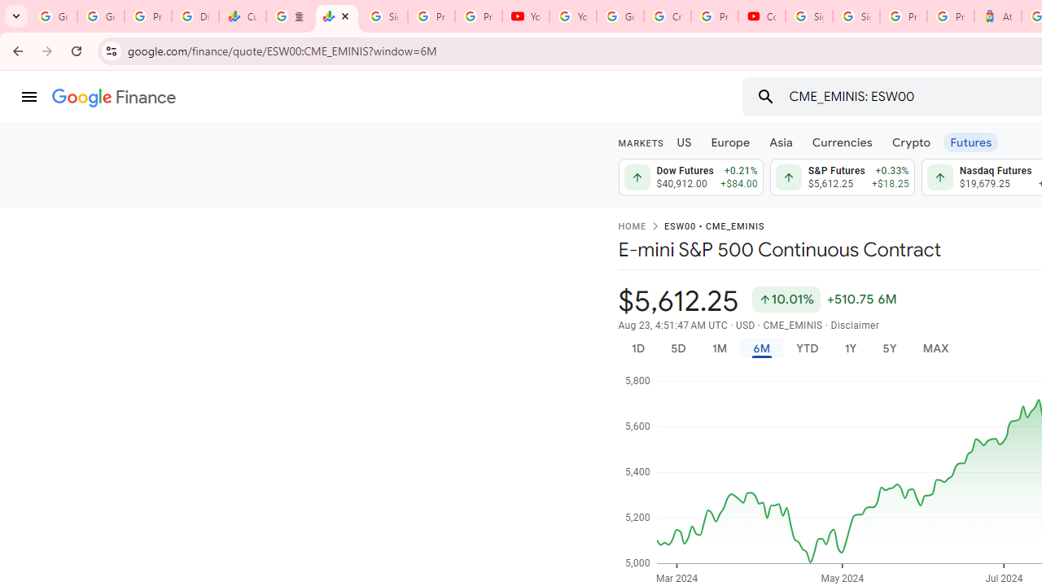  Describe the element at coordinates (762, 16) in the screenshot. I see `Content Creator Programs & Opportunities - YouTube Creators` at that location.